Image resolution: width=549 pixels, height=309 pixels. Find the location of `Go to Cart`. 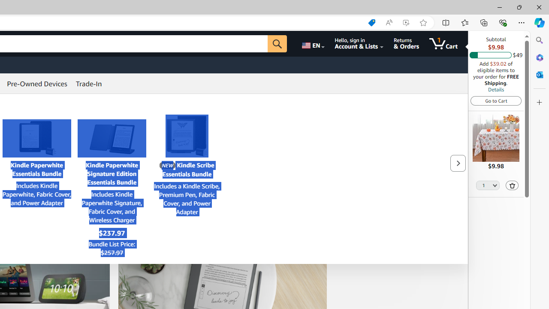

Go to Cart is located at coordinates (496, 100).